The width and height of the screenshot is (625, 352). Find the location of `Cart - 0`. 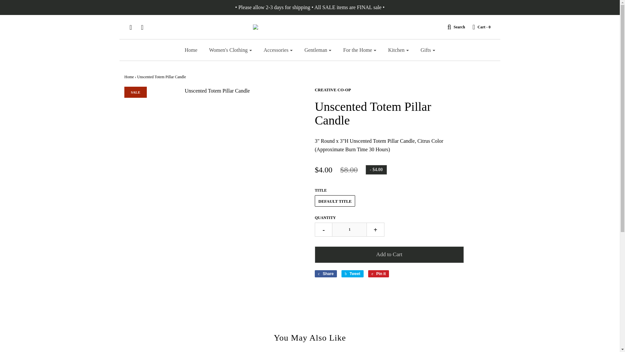

Cart - 0 is located at coordinates (479, 27).